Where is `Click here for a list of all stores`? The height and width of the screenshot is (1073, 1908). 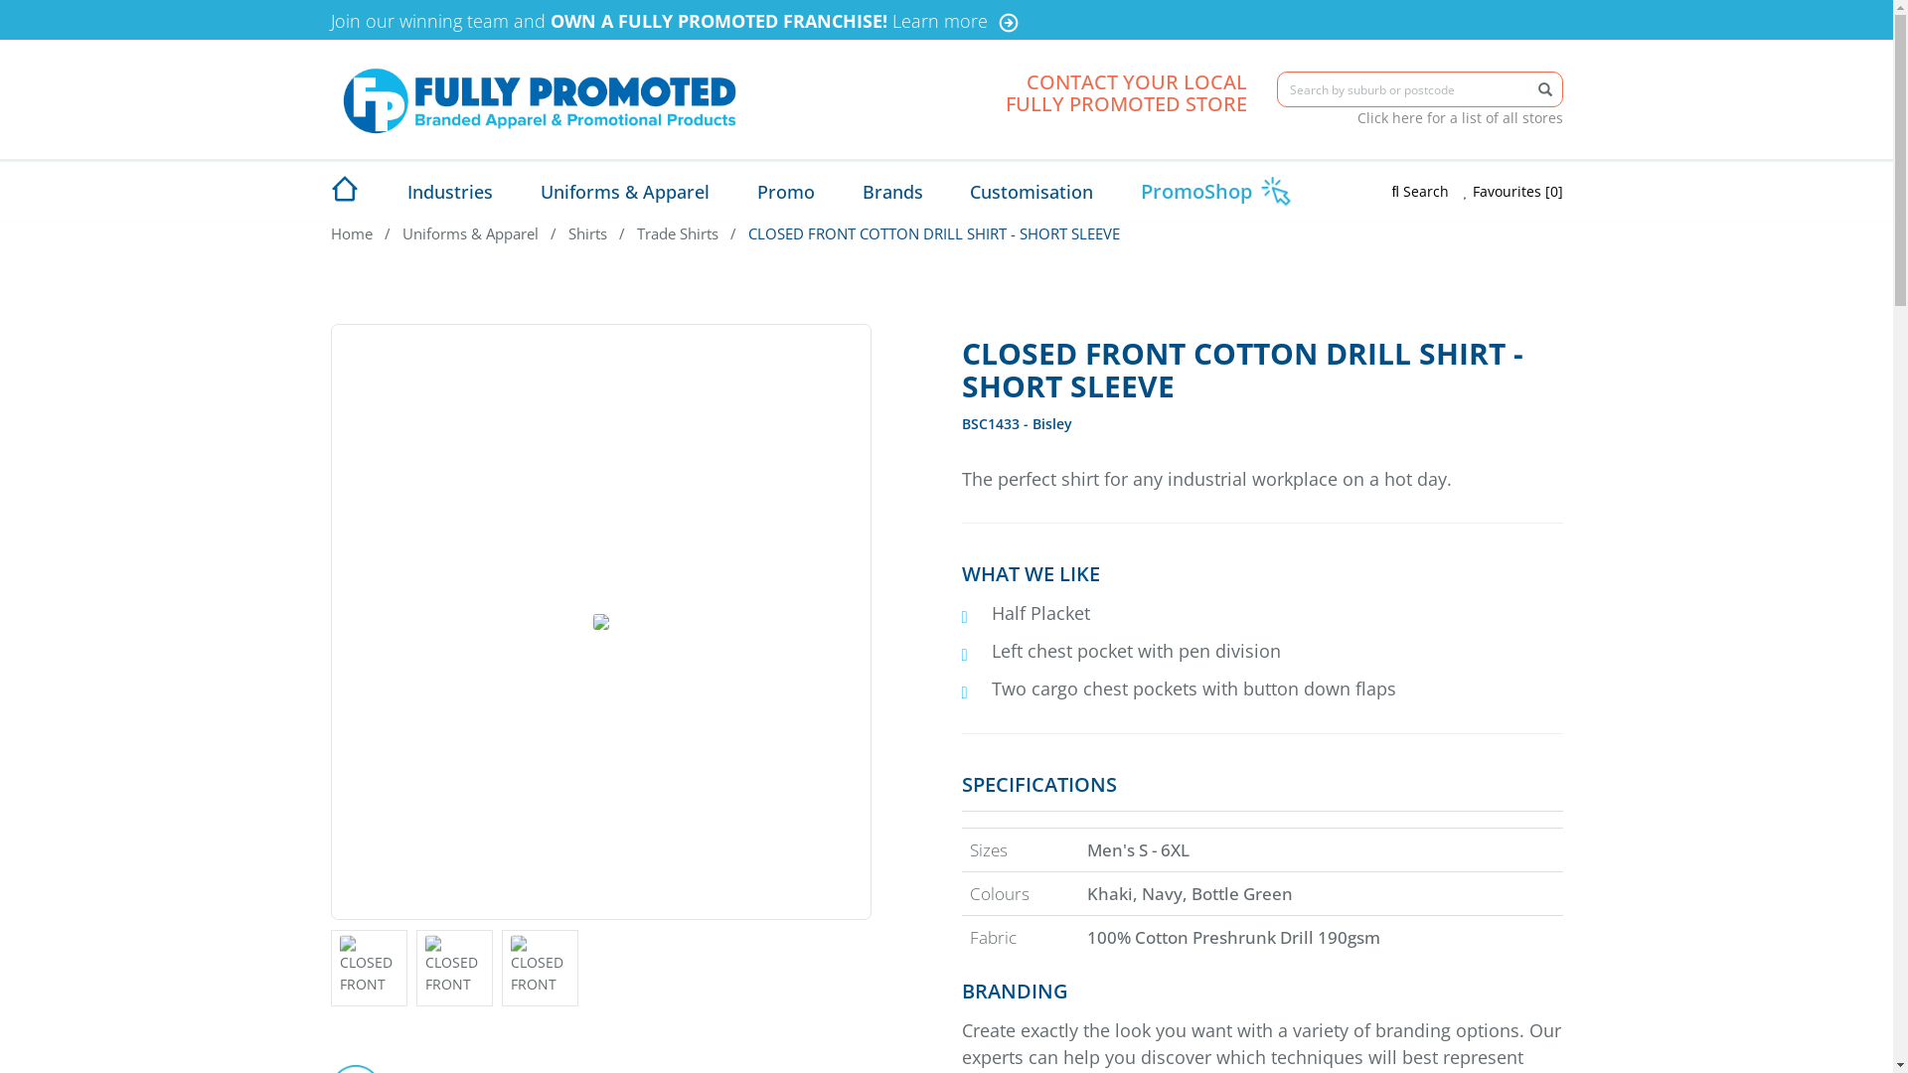
Click here for a list of all stores is located at coordinates (1461, 118).